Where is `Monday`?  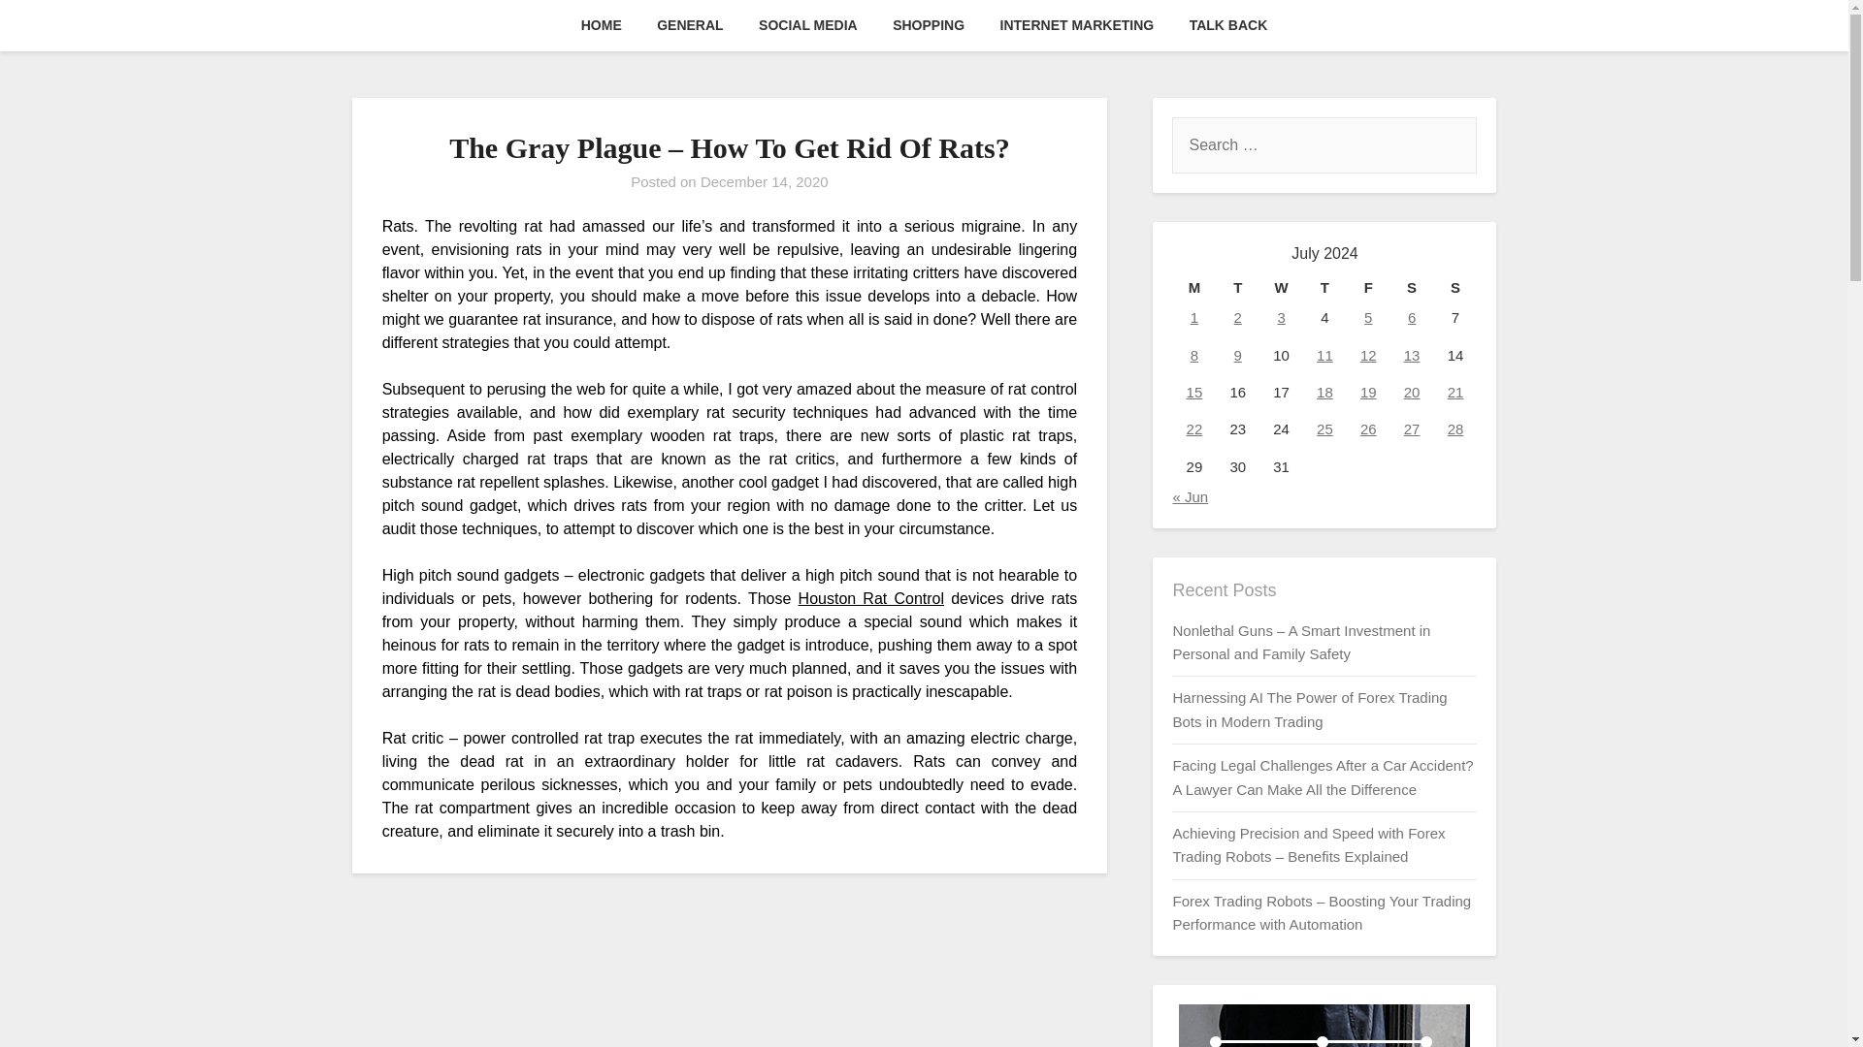
Monday is located at coordinates (1193, 287).